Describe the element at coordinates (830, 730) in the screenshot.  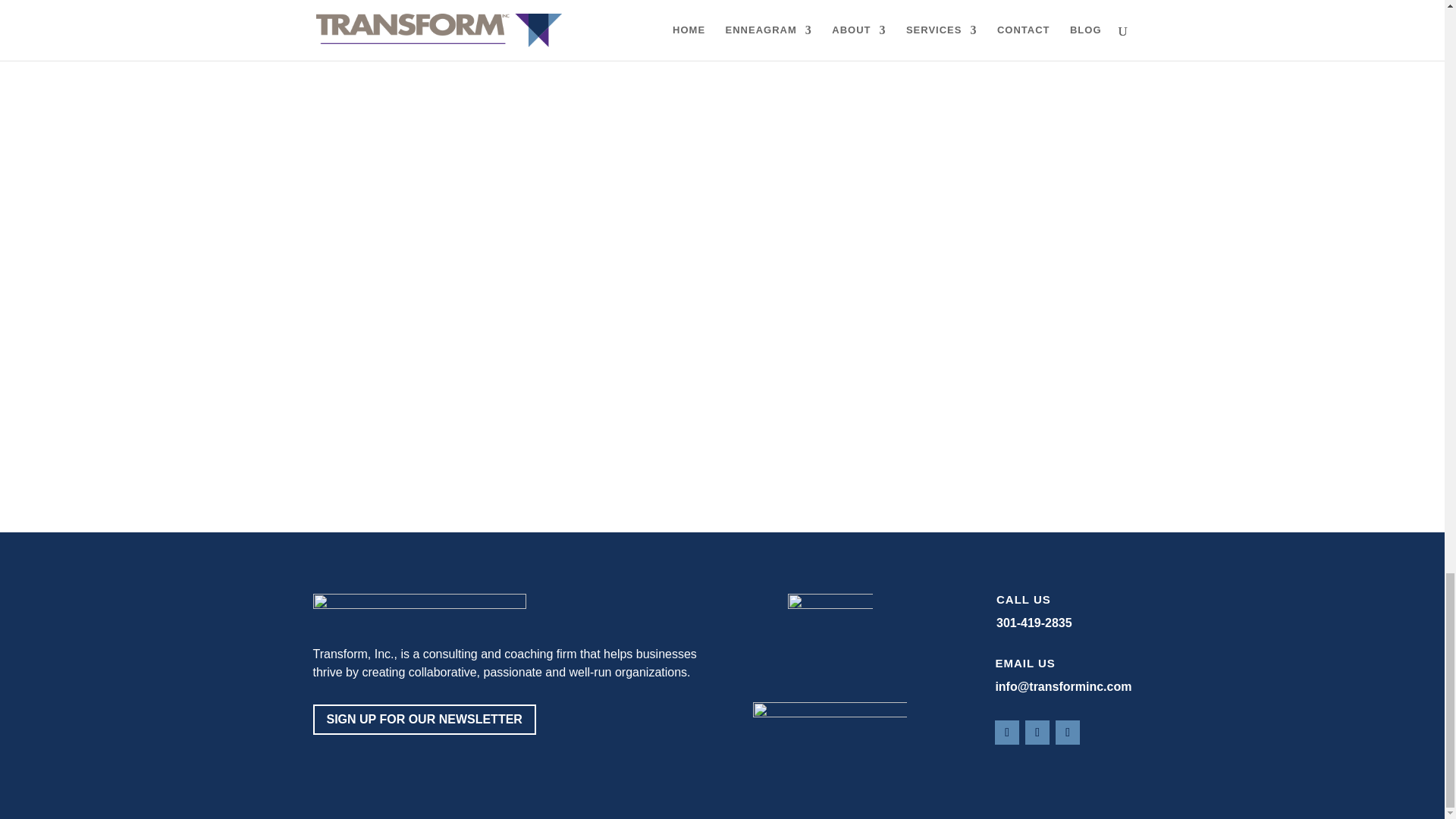
I see `IAE-2` at that location.